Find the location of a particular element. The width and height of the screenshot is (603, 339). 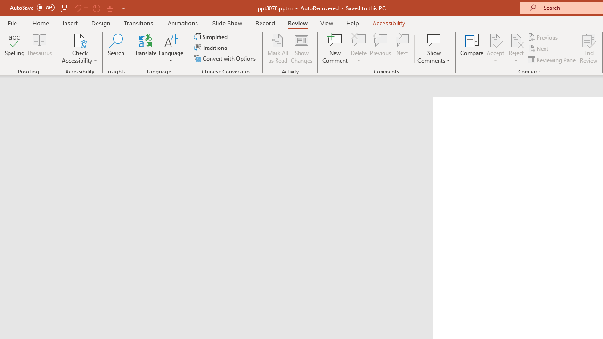

Check Accessibility is located at coordinates (80, 40).